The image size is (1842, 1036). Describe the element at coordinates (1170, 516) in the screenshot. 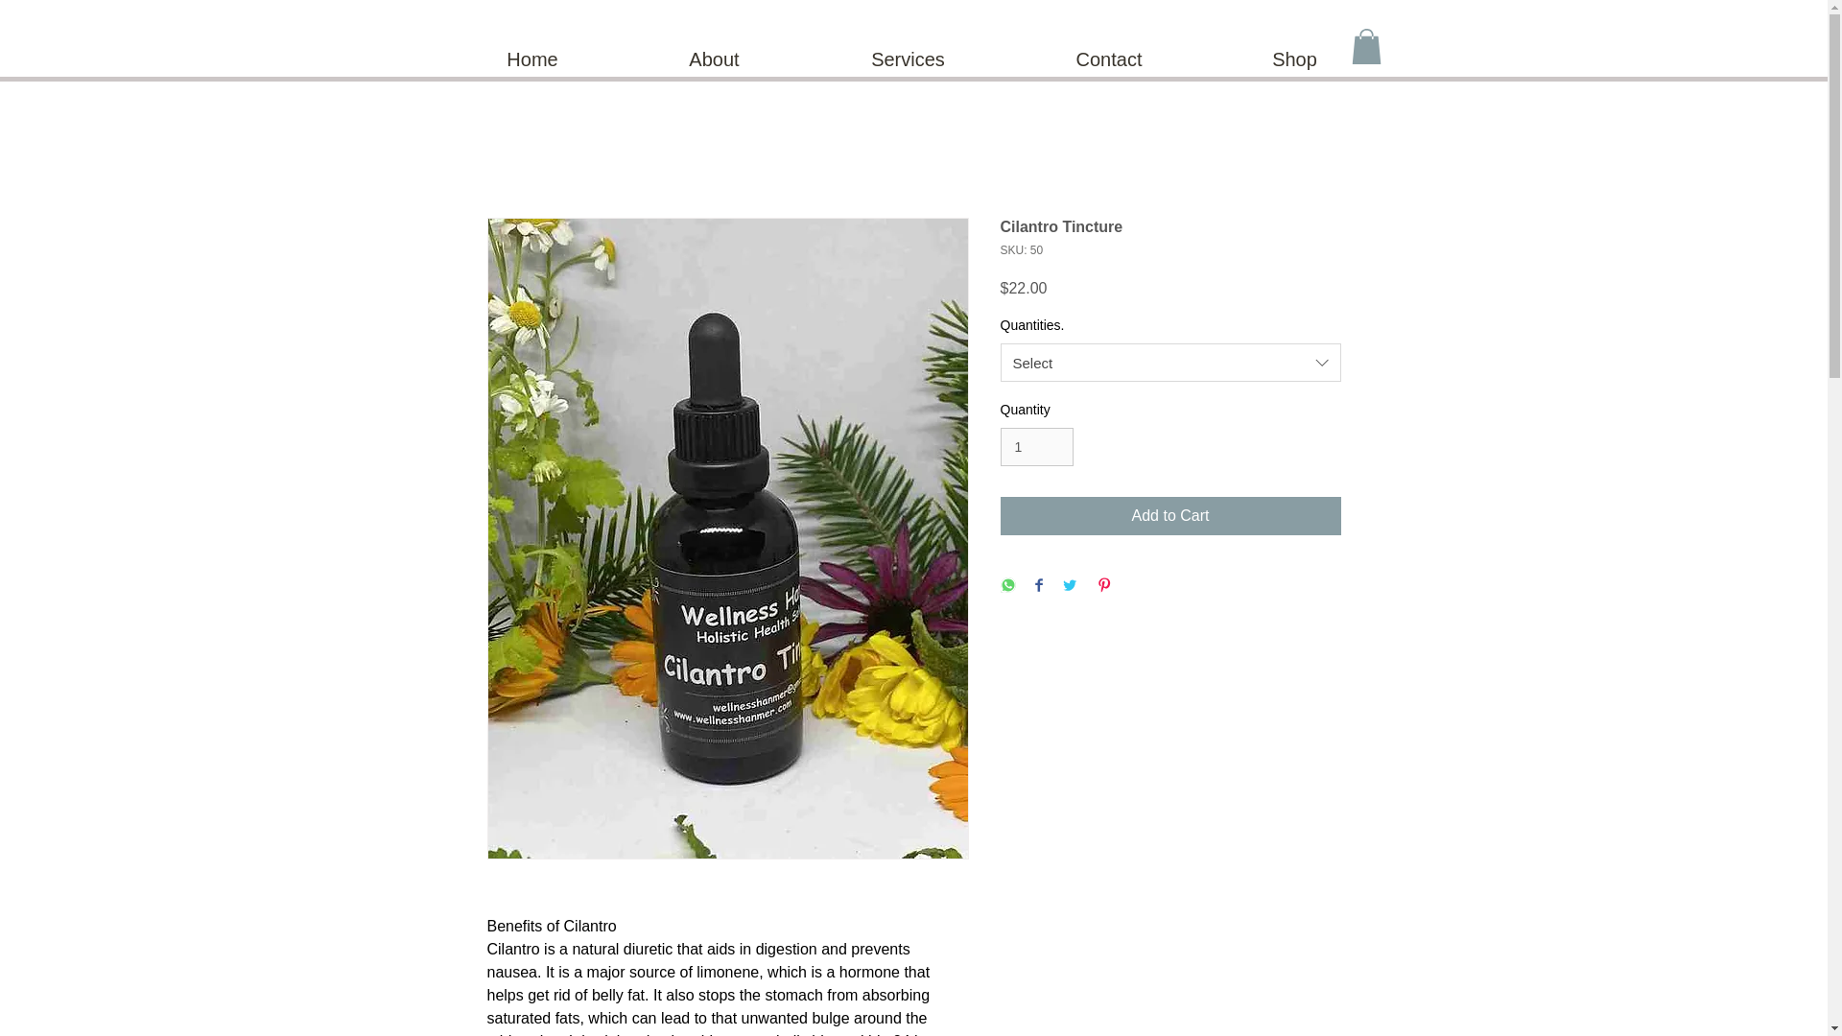

I see `Add to Cart` at that location.